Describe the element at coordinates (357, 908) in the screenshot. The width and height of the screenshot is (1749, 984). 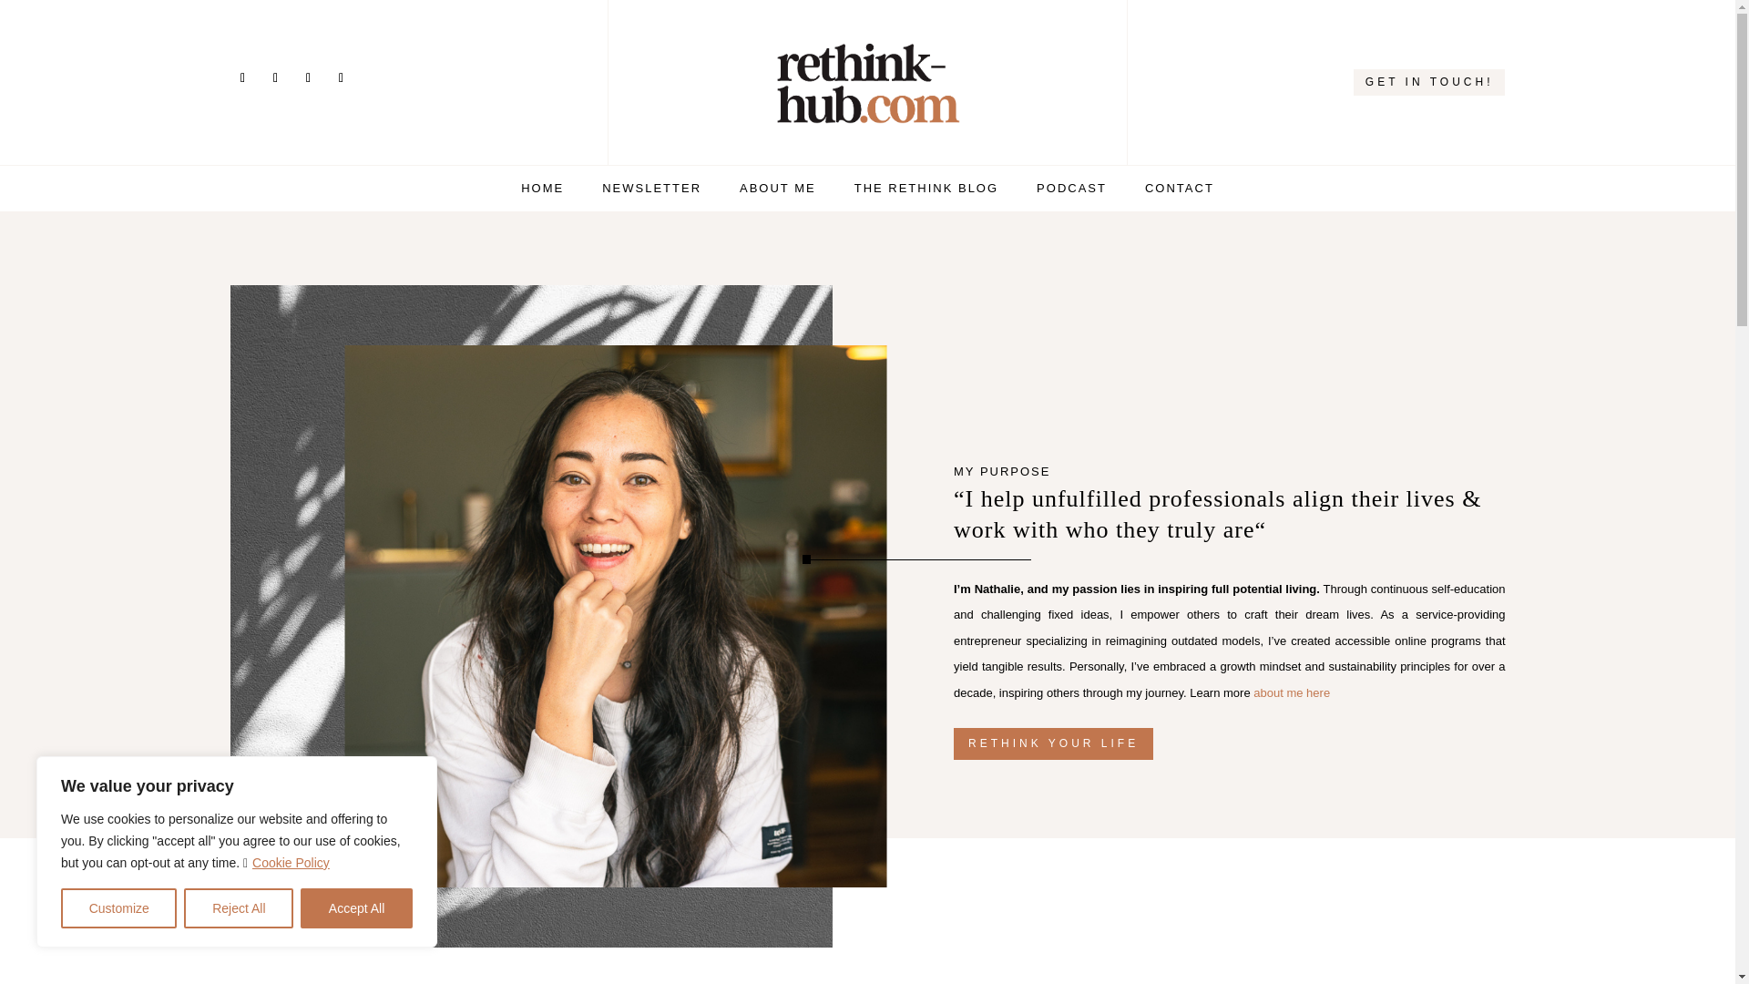
I see `Accept All` at that location.